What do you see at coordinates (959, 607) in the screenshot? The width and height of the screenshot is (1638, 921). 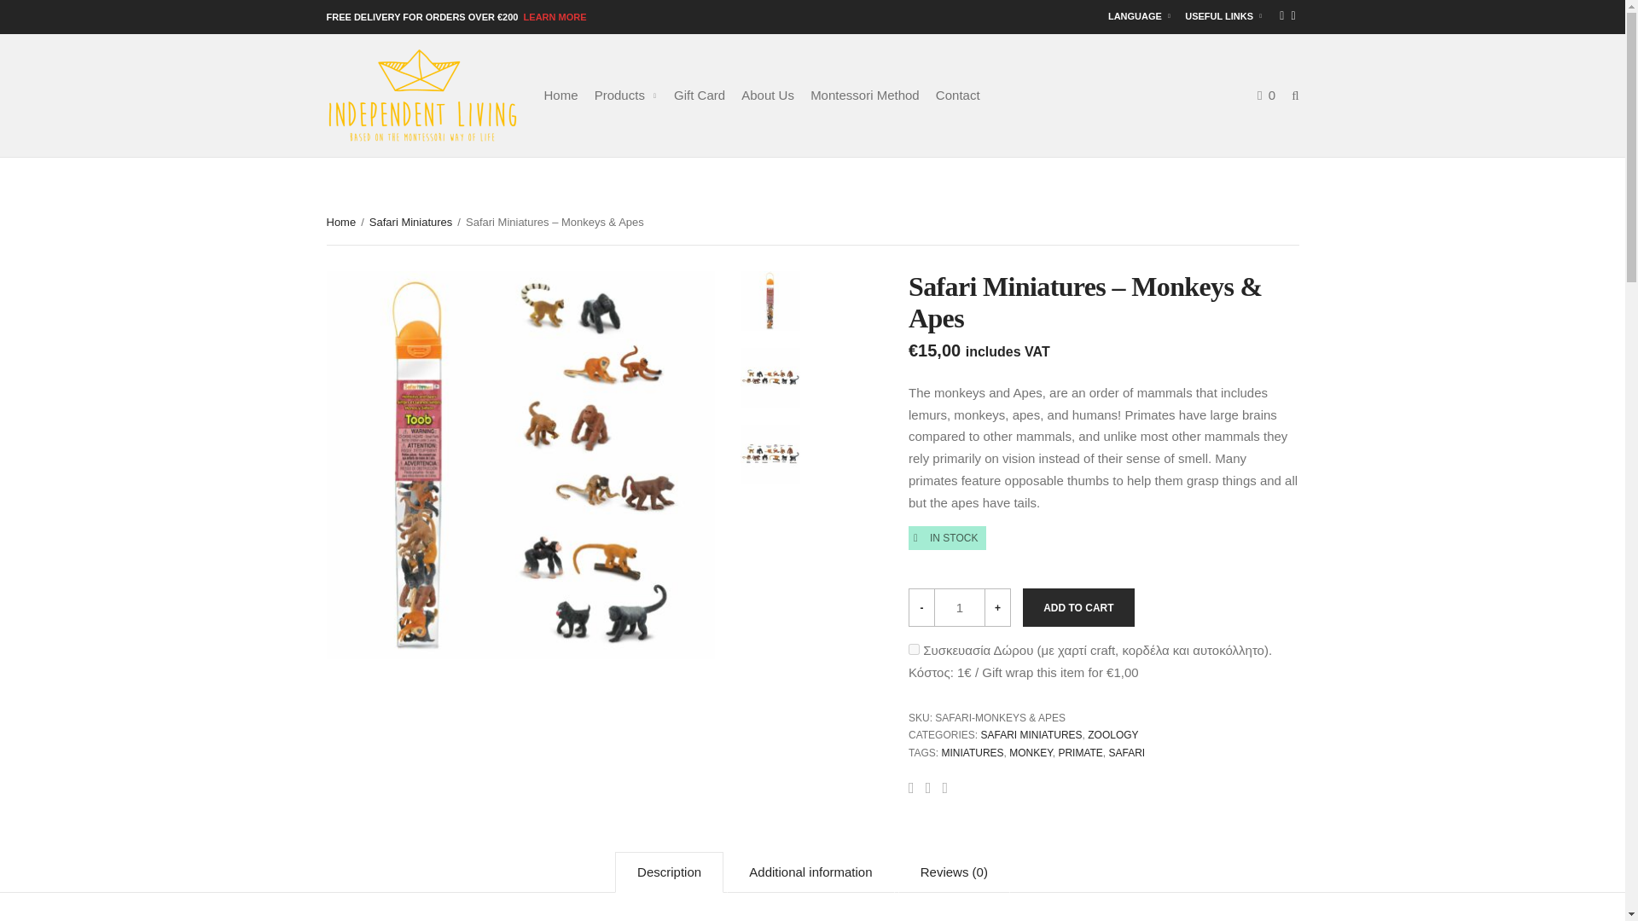 I see `1` at bounding box center [959, 607].